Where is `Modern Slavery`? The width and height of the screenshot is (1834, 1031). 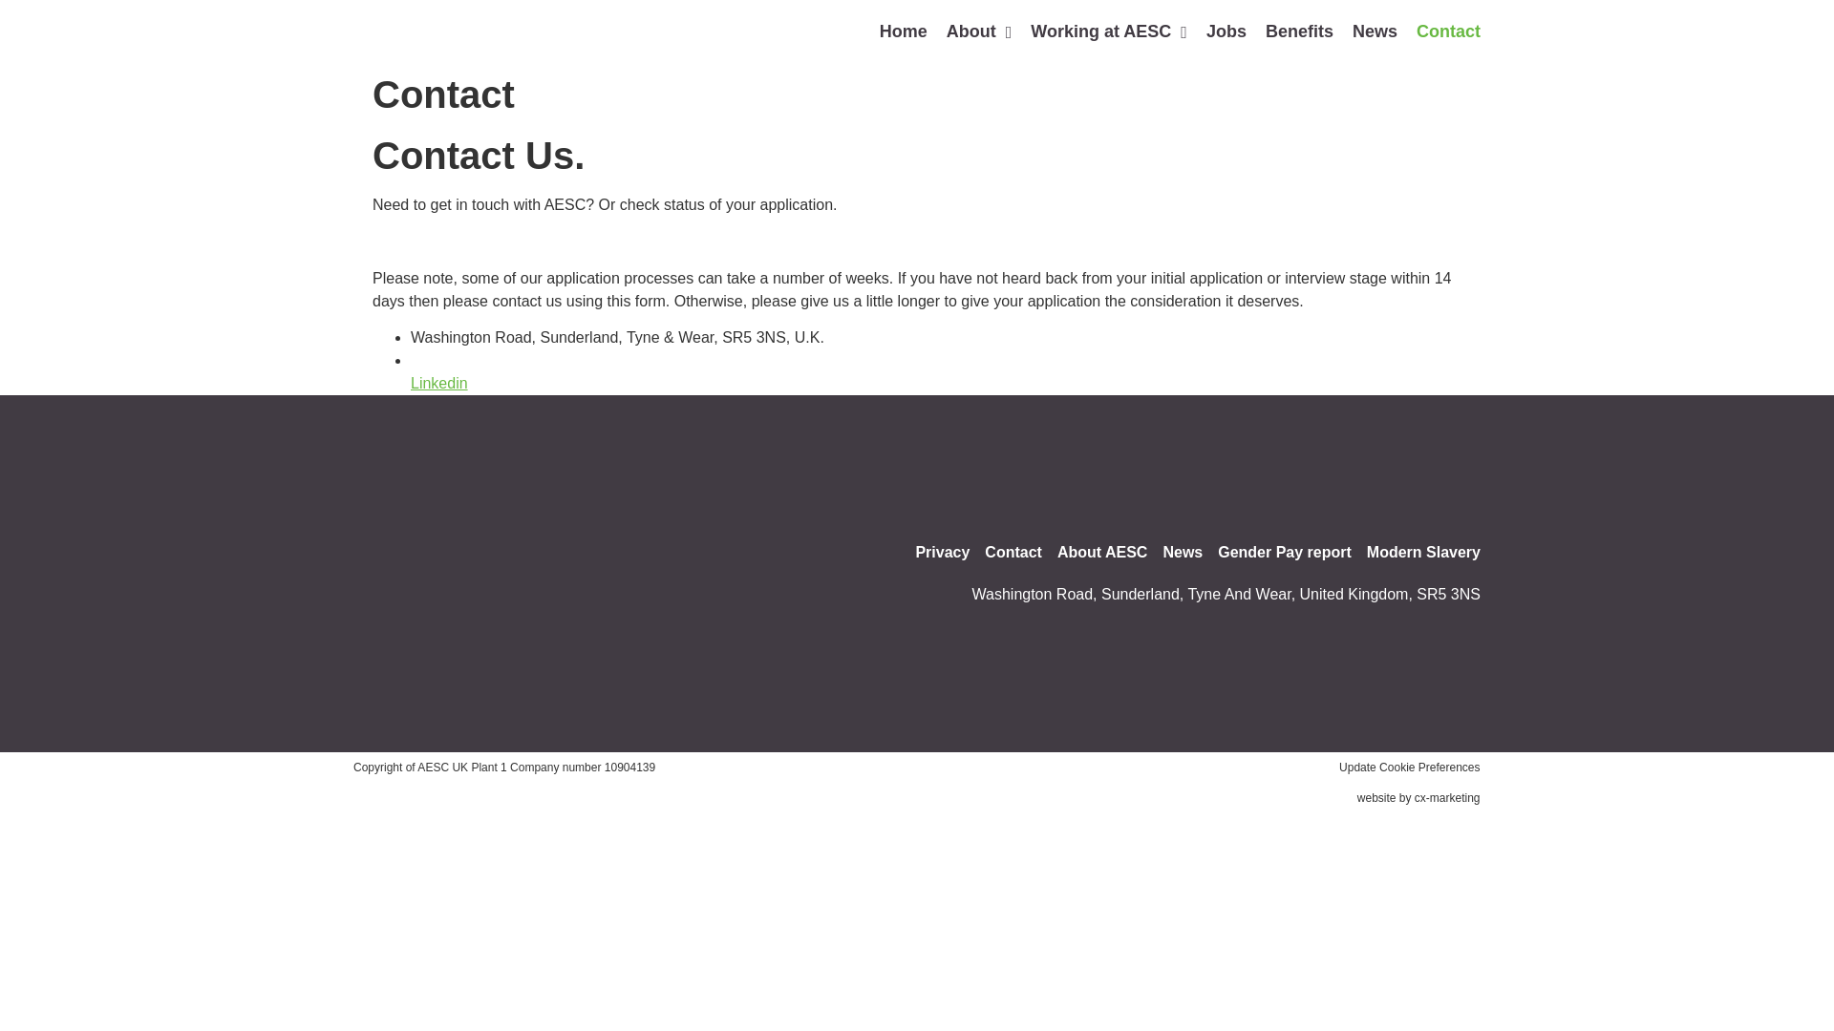 Modern Slavery is located at coordinates (1423, 552).